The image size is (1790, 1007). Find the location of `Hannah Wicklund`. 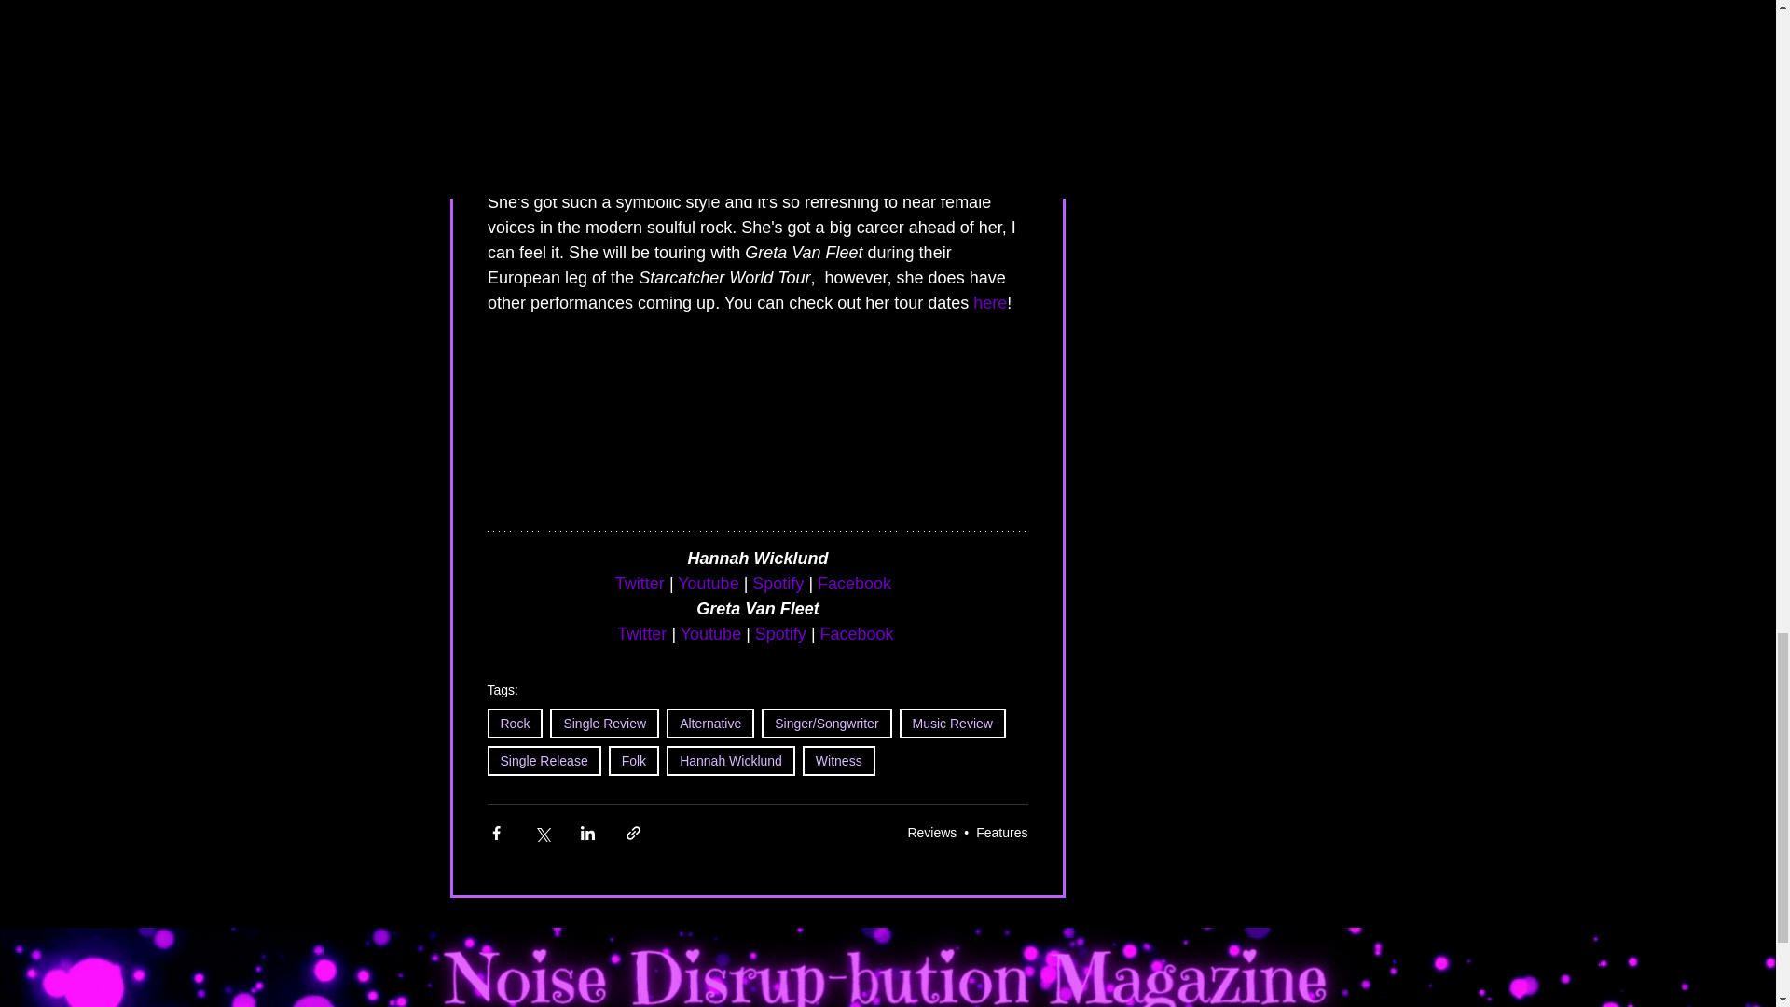

Hannah Wicklund is located at coordinates (730, 761).